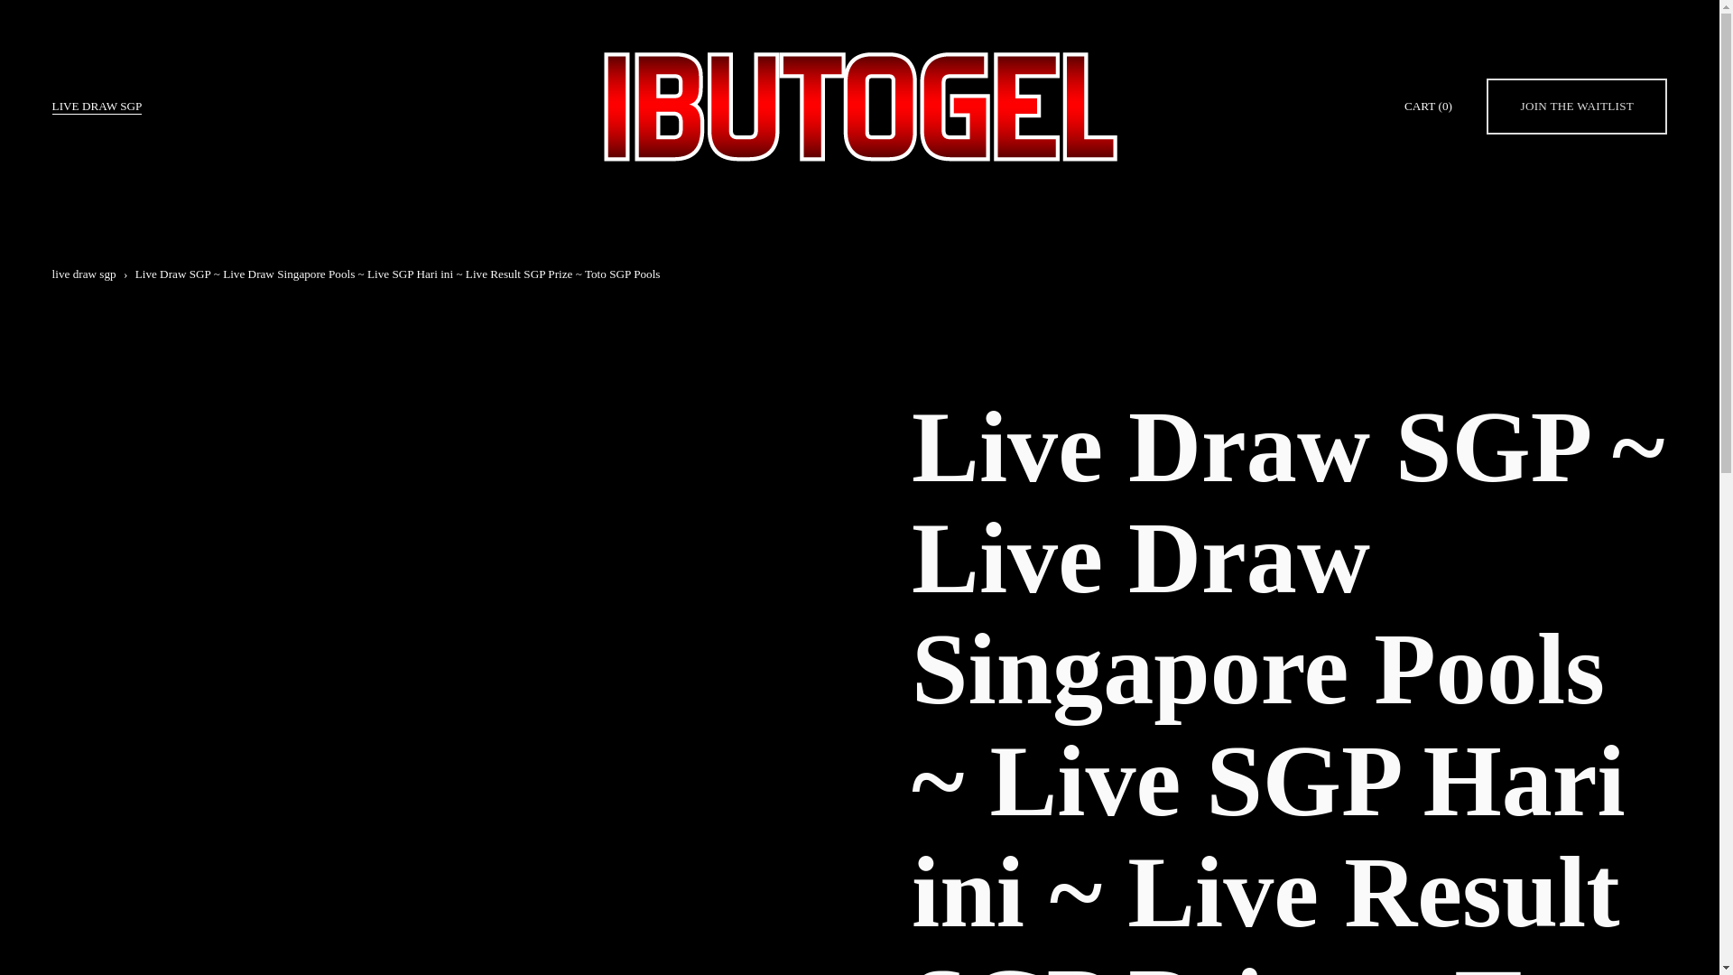  I want to click on JOIN THE WAITLIST, so click(1577, 107).